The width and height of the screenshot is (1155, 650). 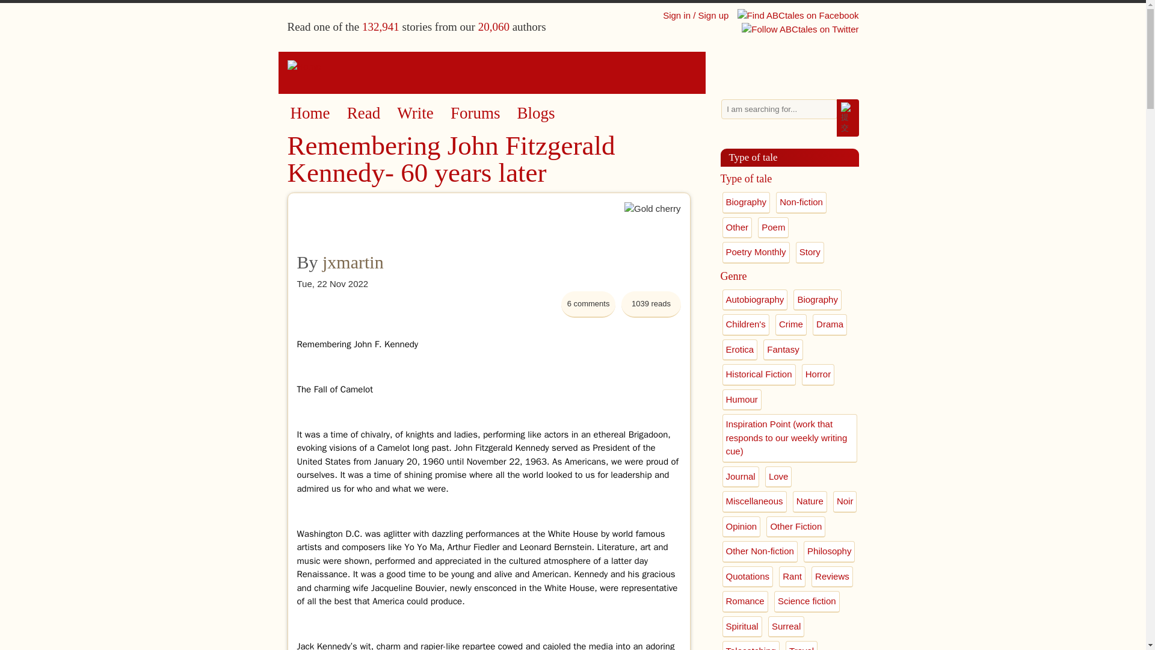 I want to click on Enter the terms you wish to search for., so click(x=779, y=109).